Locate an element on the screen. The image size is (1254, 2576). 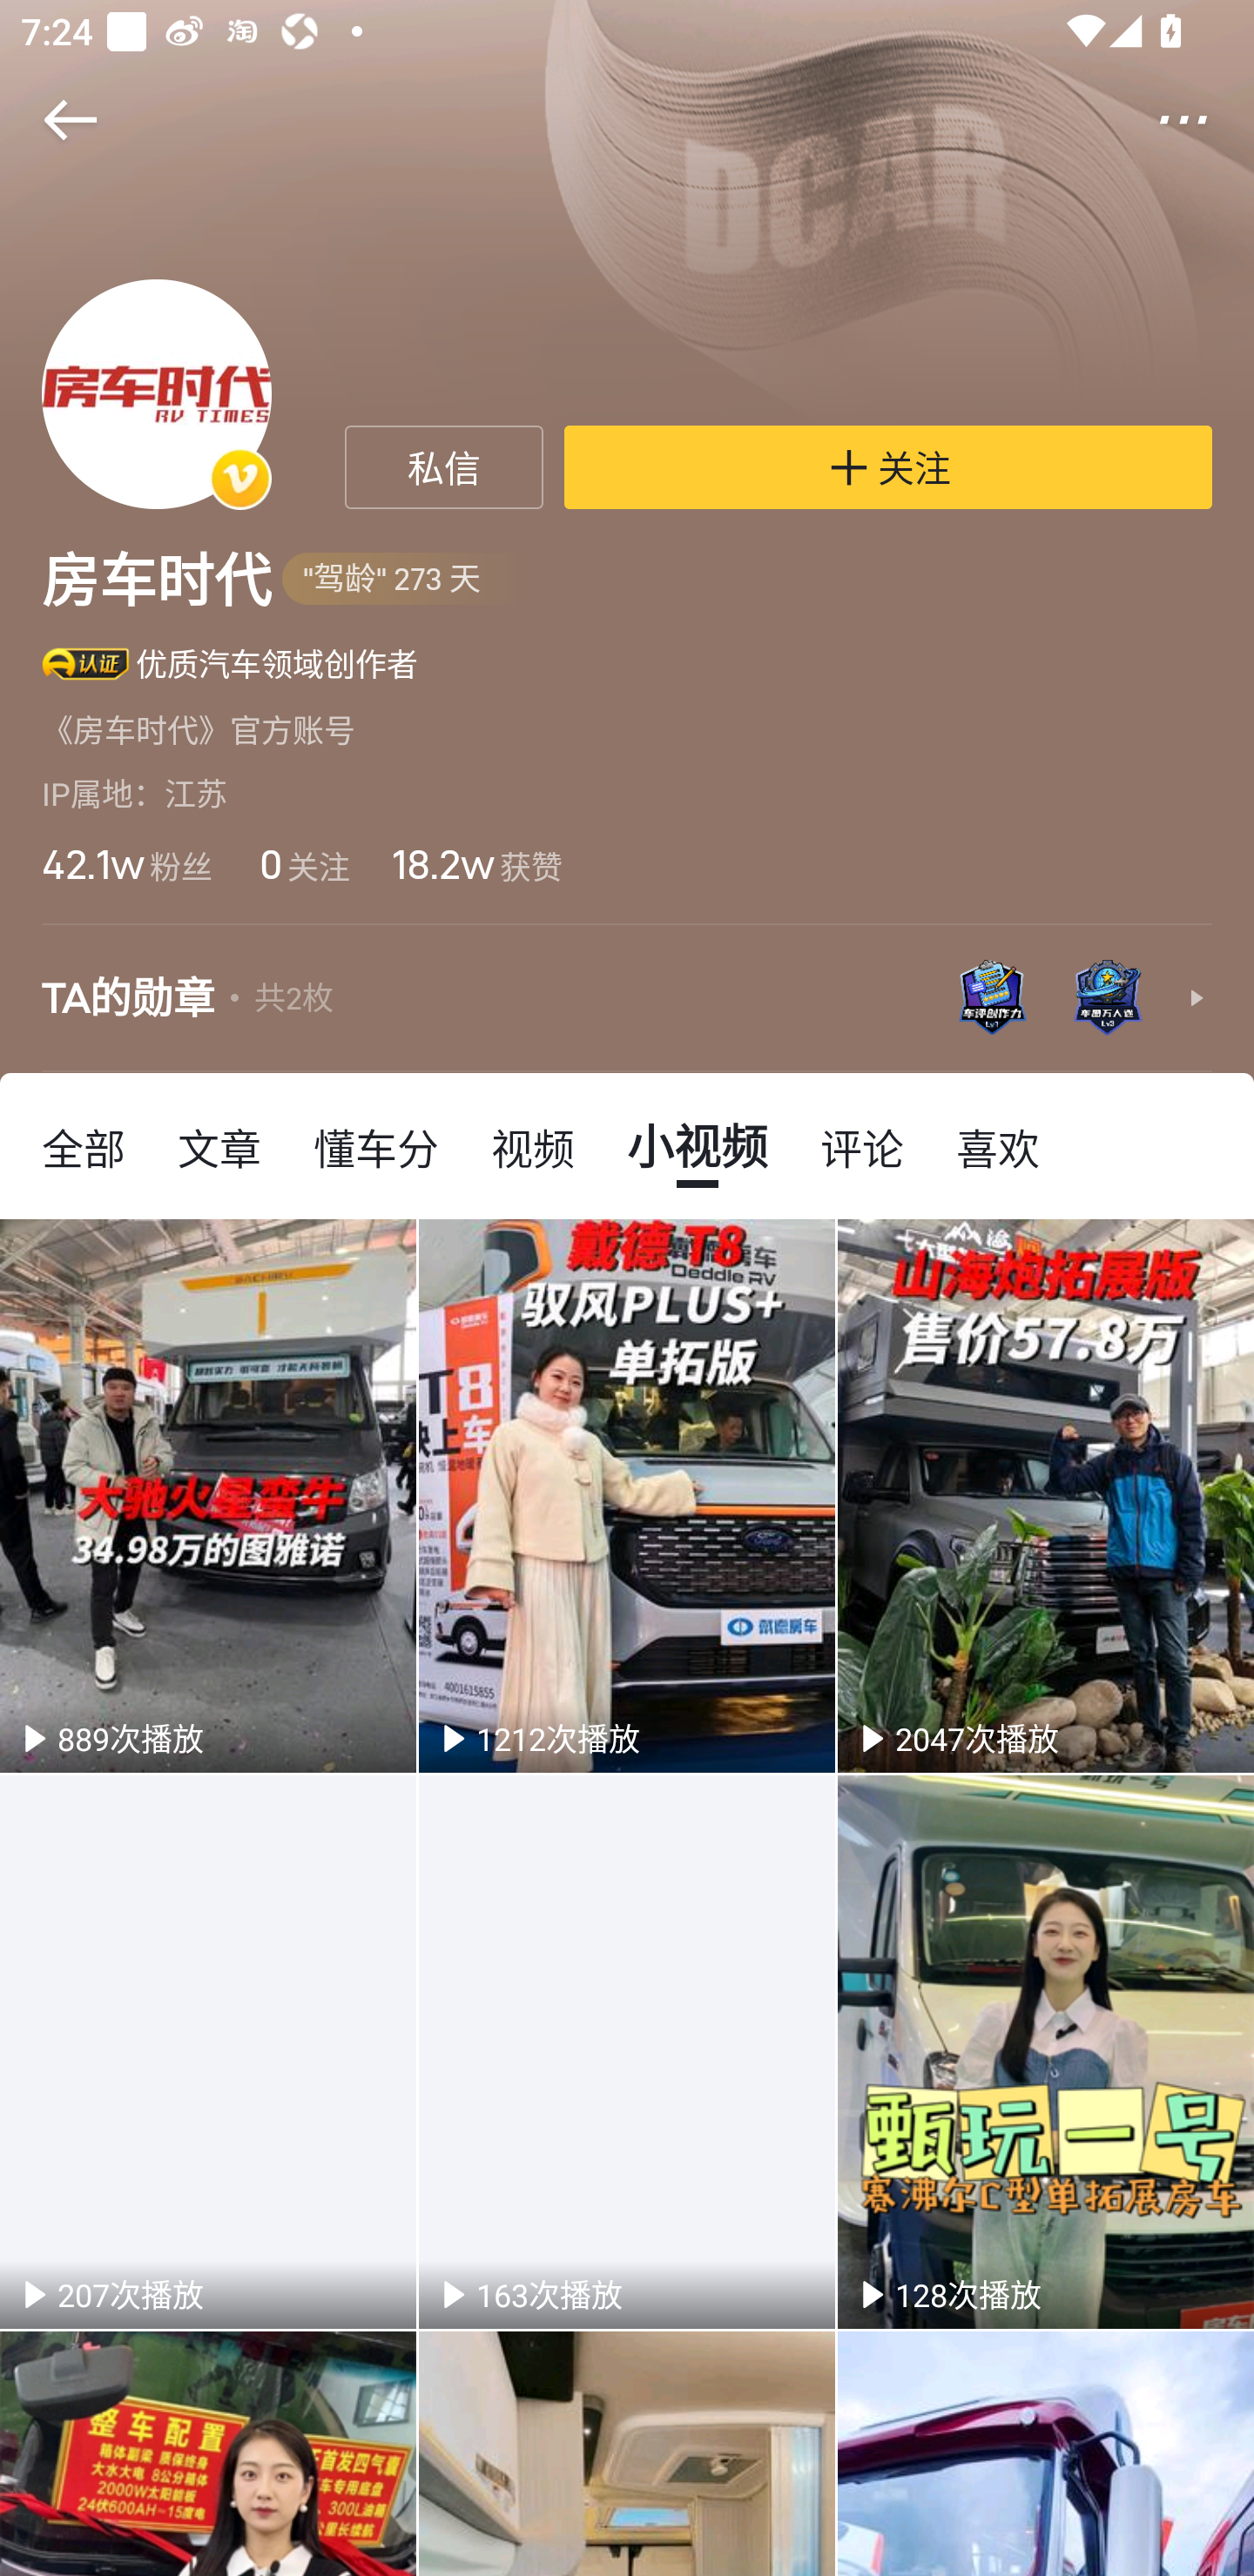
私信 is located at coordinates (444, 467).